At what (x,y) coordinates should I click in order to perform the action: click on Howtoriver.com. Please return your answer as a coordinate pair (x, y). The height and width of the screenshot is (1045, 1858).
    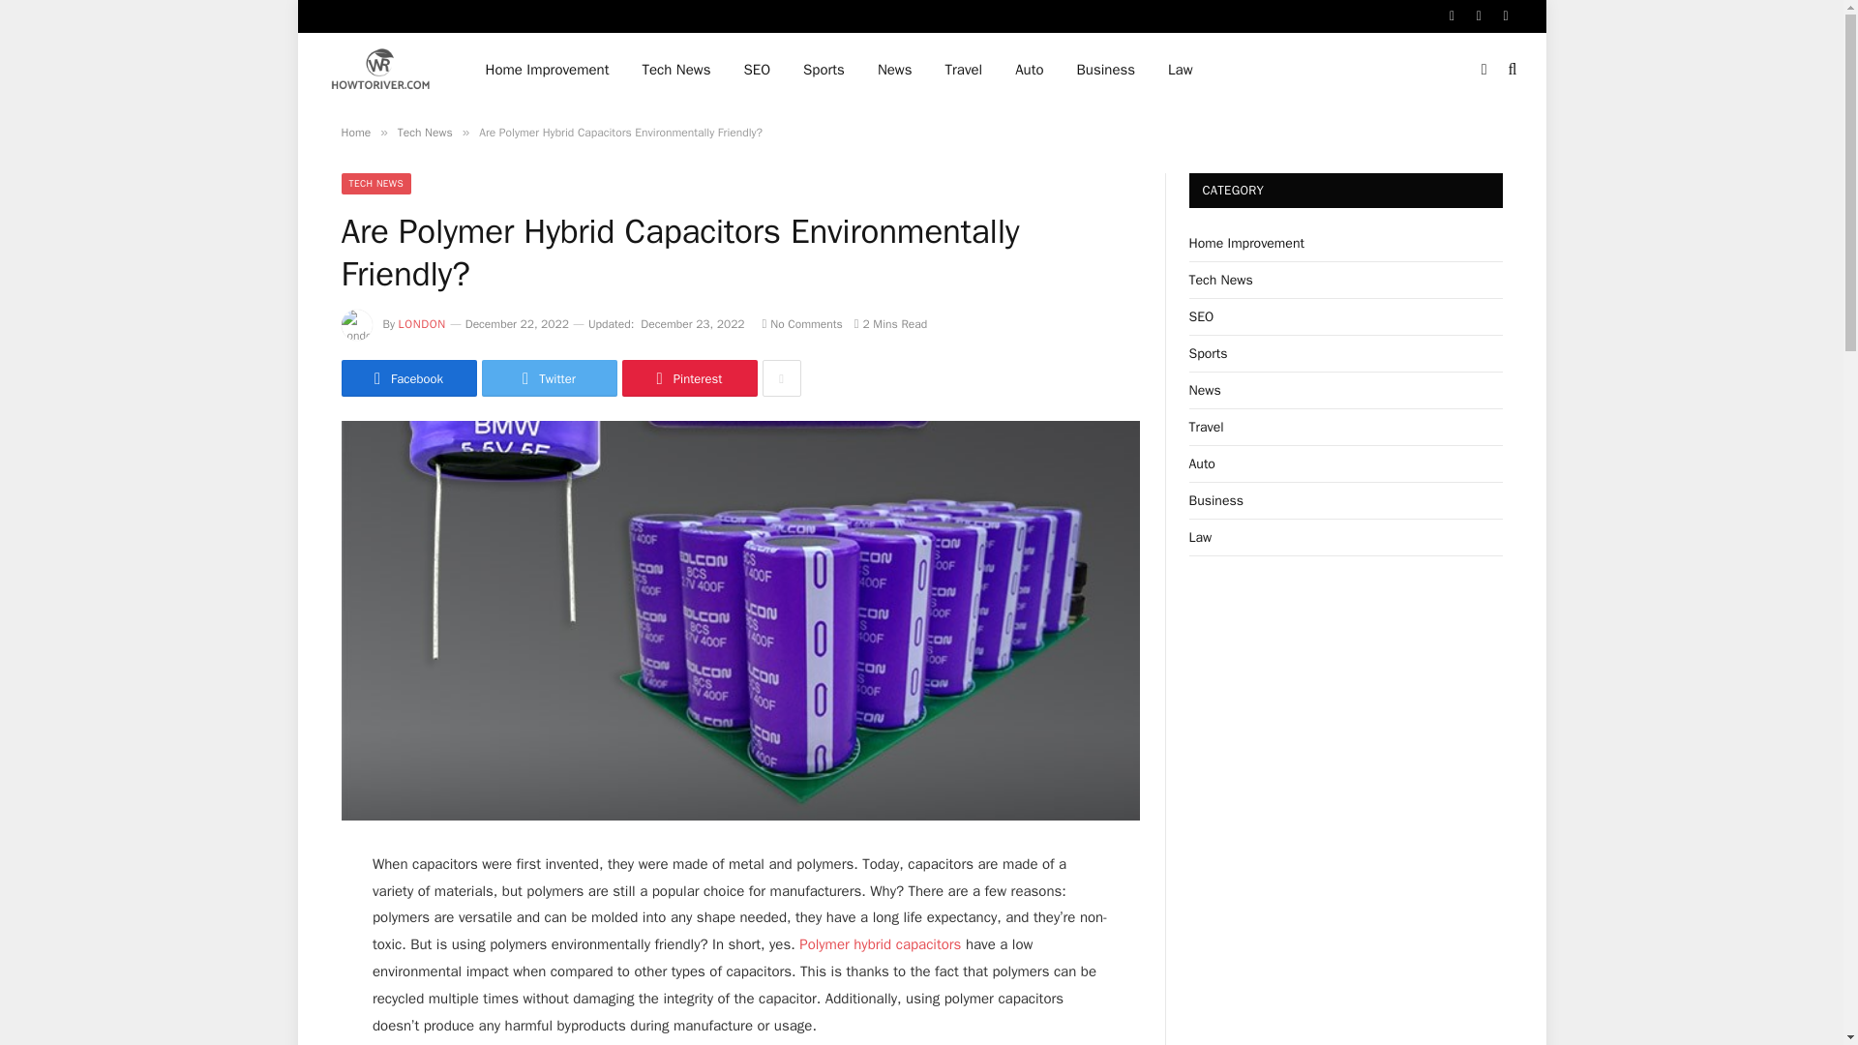
    Looking at the image, I should click on (380, 70).